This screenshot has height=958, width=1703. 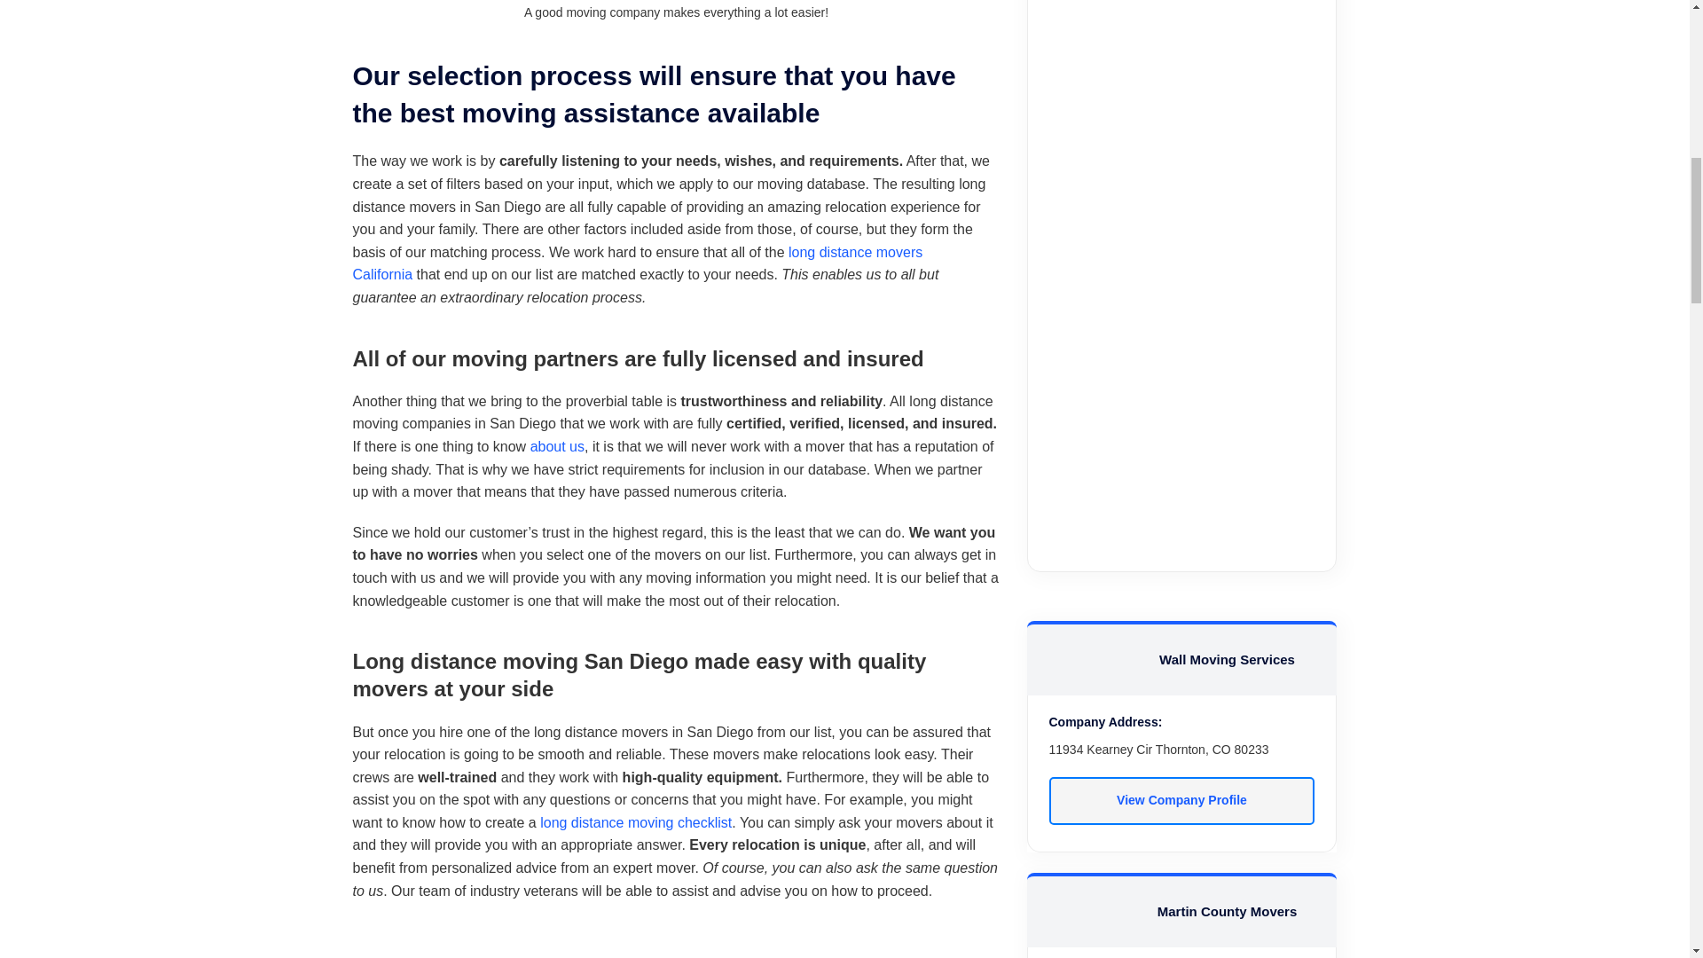 What do you see at coordinates (557, 445) in the screenshot?
I see `about us` at bounding box center [557, 445].